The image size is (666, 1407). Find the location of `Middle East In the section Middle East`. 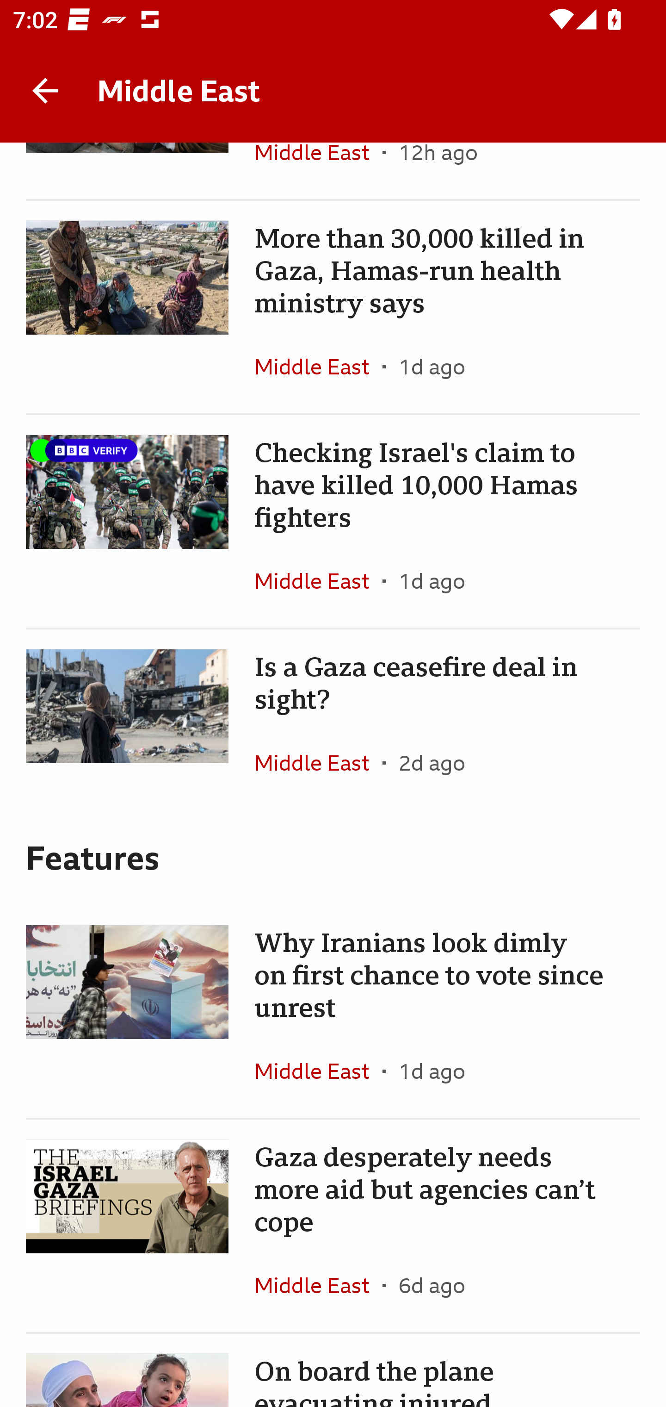

Middle East In the section Middle East is located at coordinates (318, 170).